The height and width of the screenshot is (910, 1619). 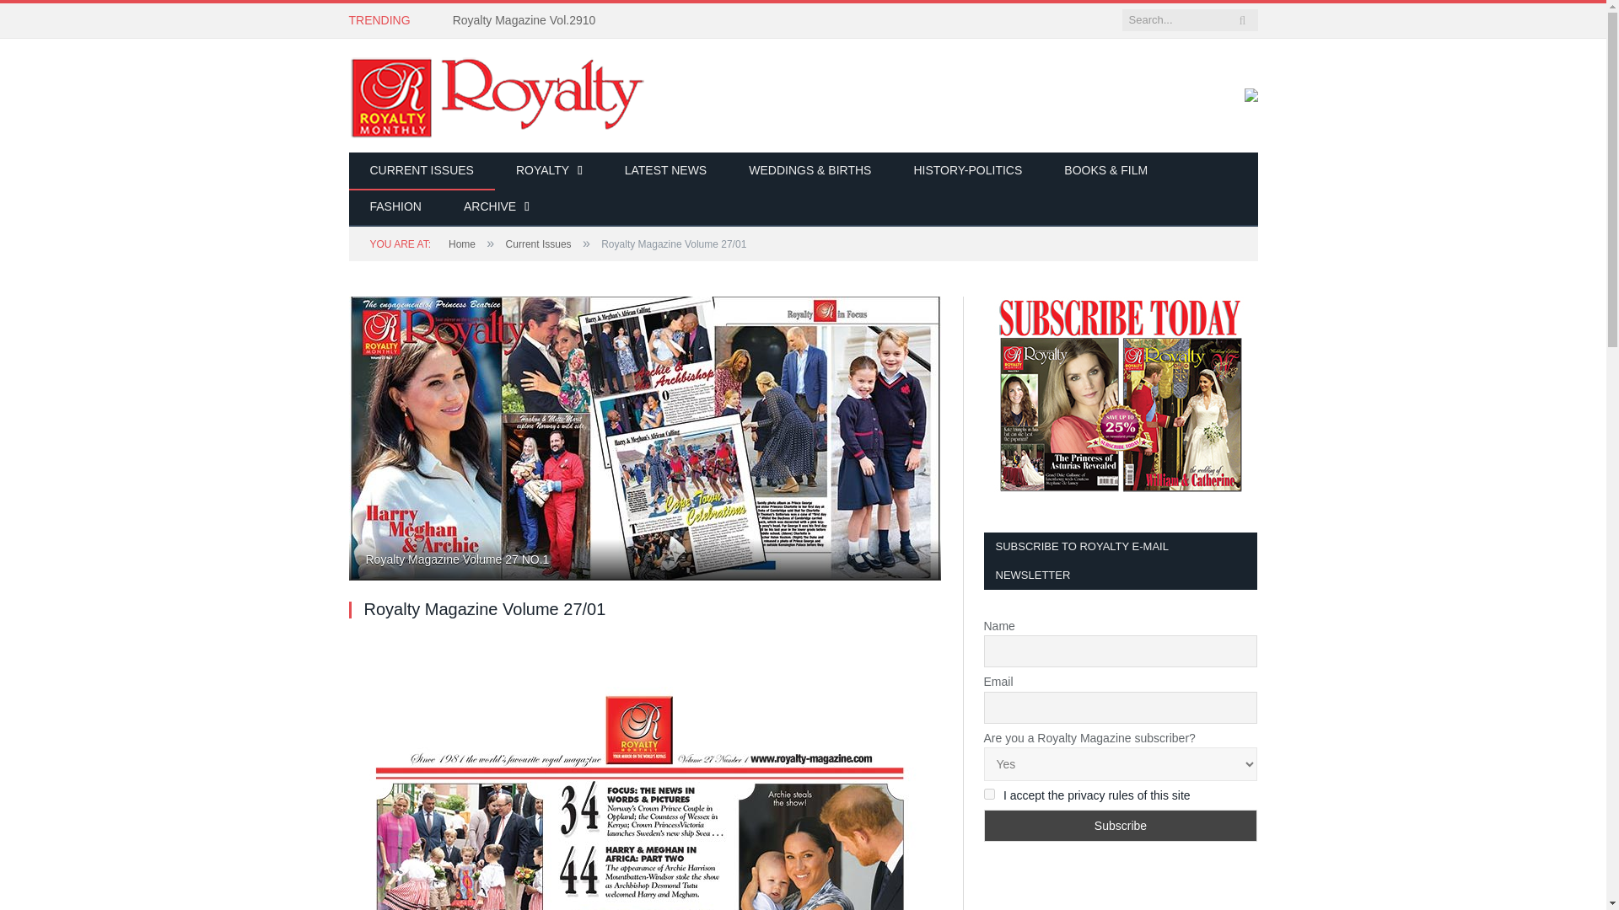 I want to click on Royalty Magazine Vol.2910, so click(x=528, y=20).